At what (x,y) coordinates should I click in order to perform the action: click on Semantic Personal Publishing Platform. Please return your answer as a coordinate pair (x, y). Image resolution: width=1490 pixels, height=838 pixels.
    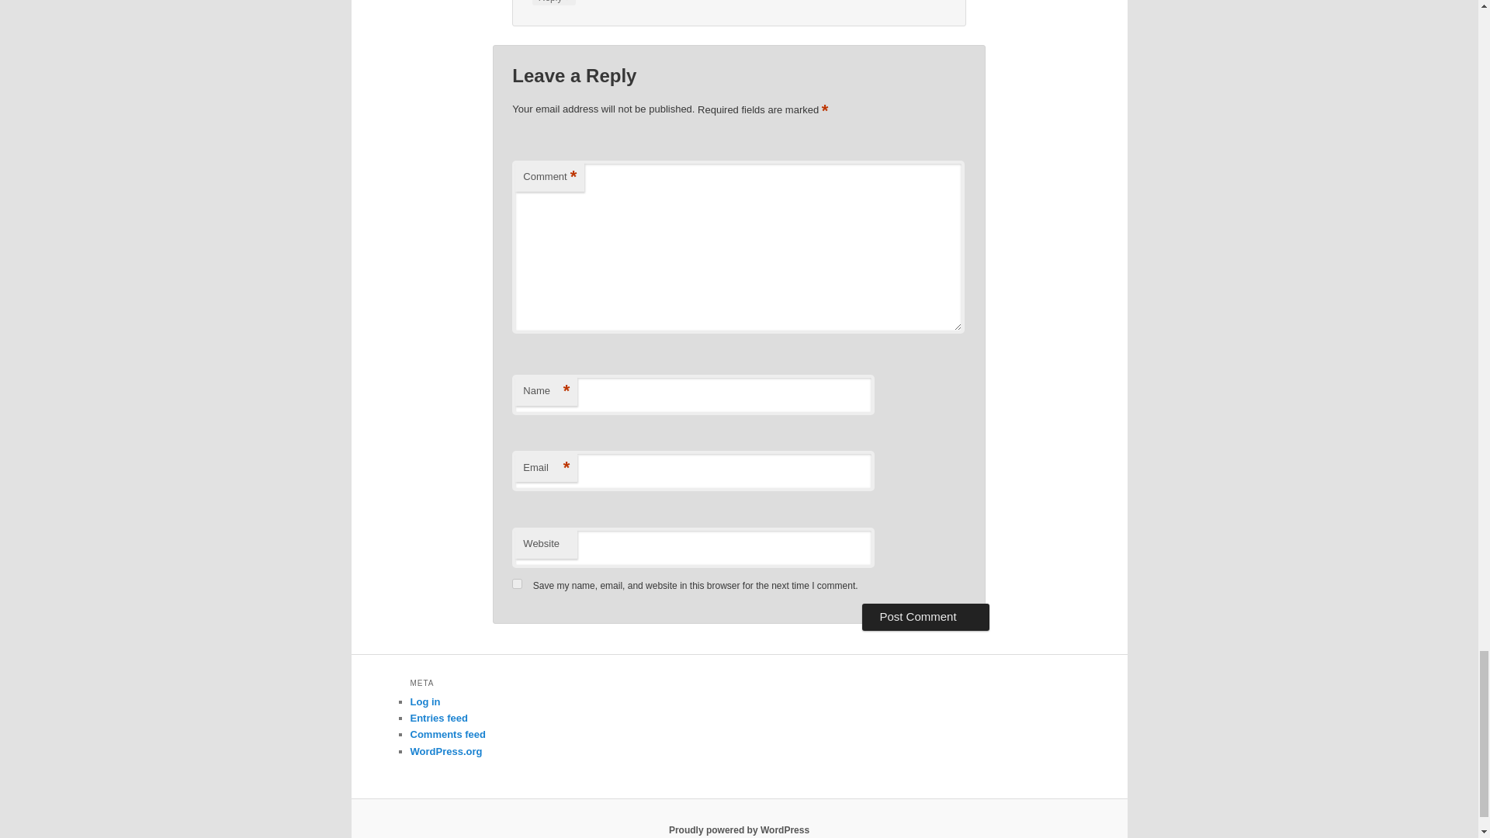
    Looking at the image, I should click on (739, 829).